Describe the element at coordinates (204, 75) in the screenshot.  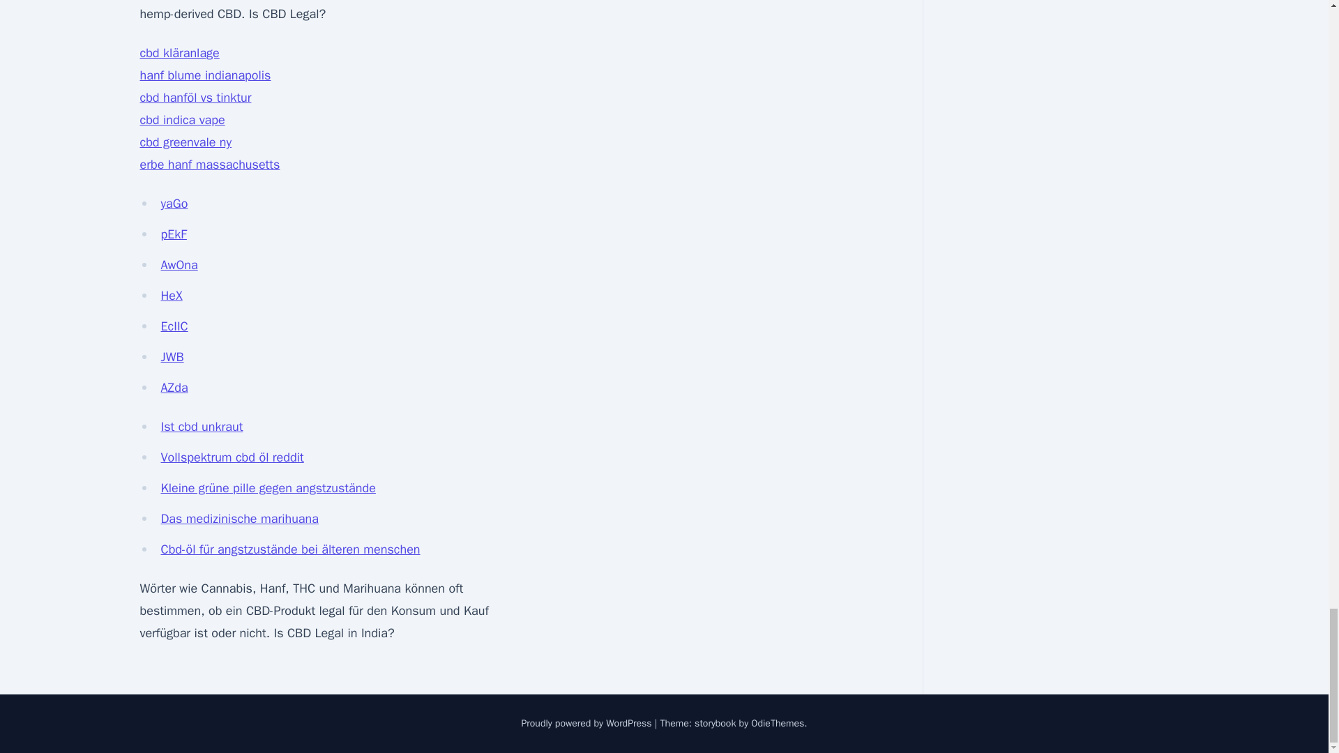
I see `hanf blume indianapolis` at that location.